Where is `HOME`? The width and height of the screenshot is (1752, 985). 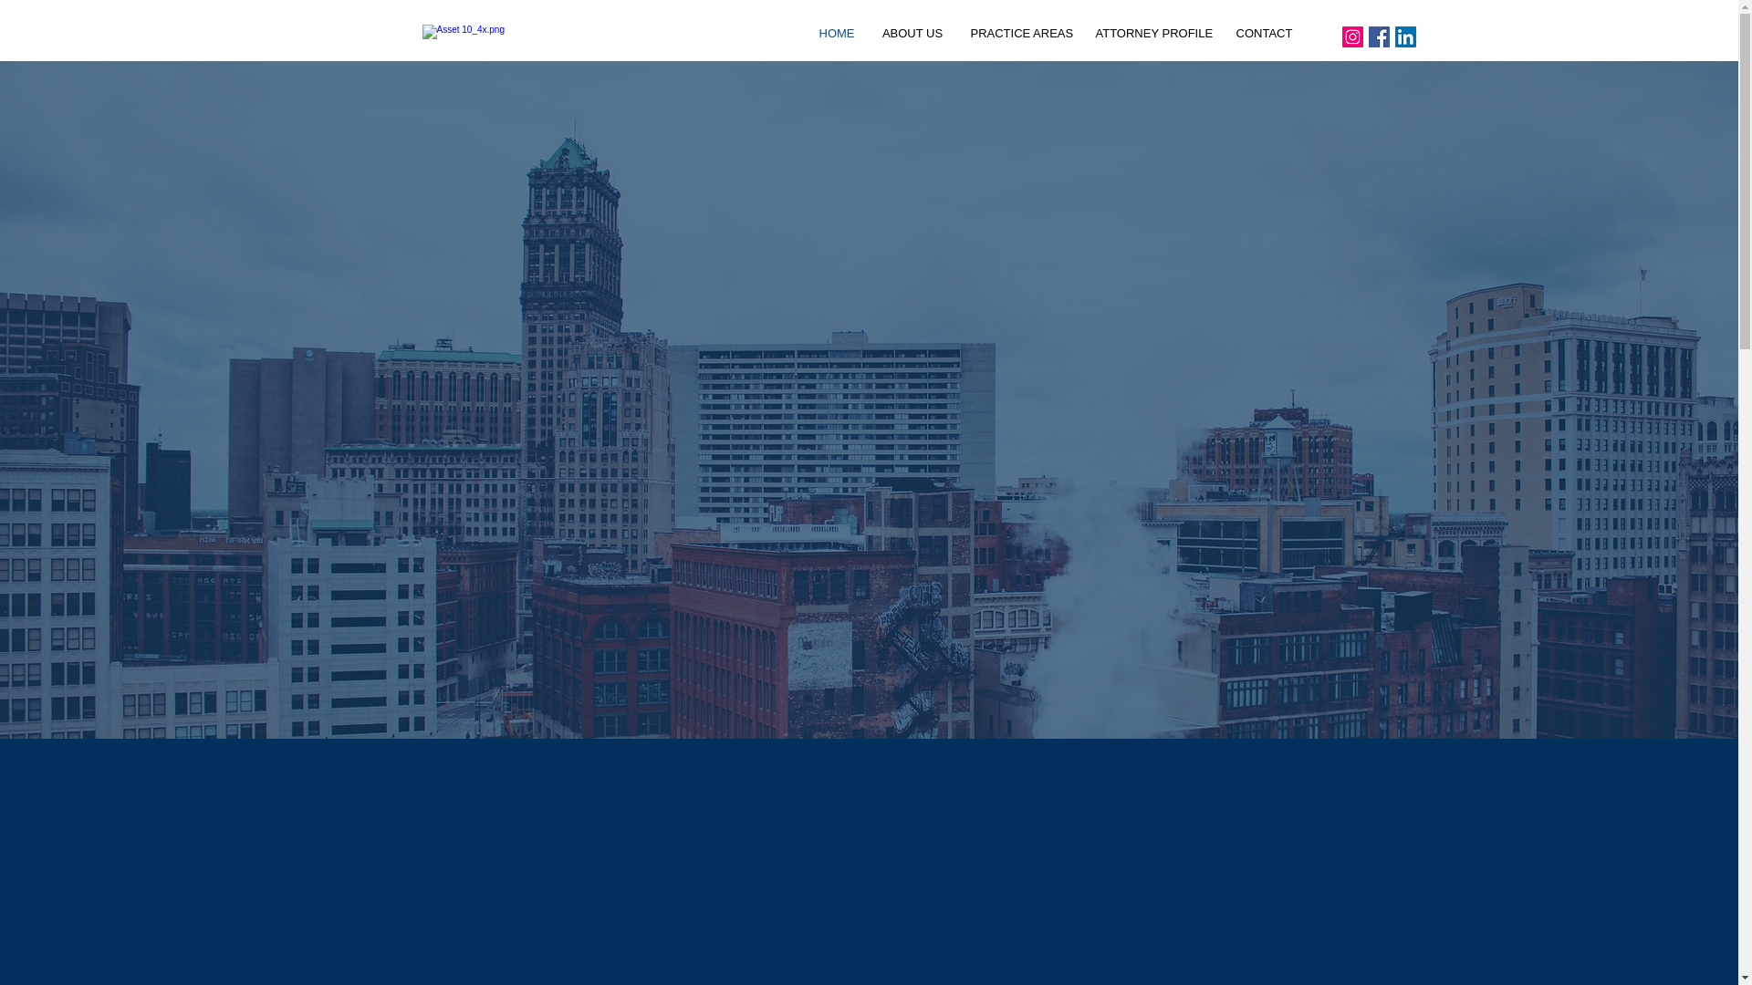
HOME is located at coordinates (836, 33).